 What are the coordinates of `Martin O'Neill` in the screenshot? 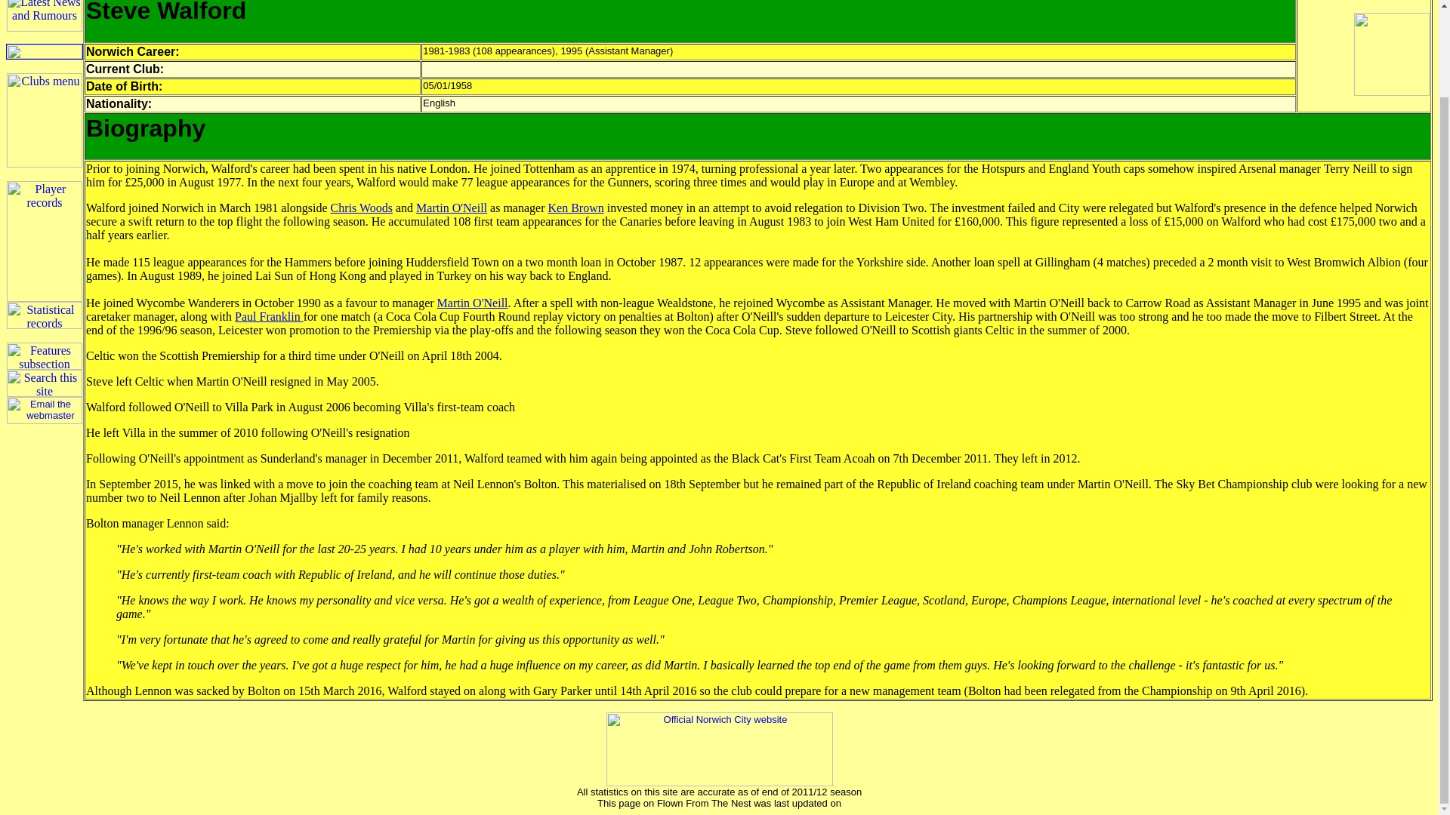 It's located at (452, 208).